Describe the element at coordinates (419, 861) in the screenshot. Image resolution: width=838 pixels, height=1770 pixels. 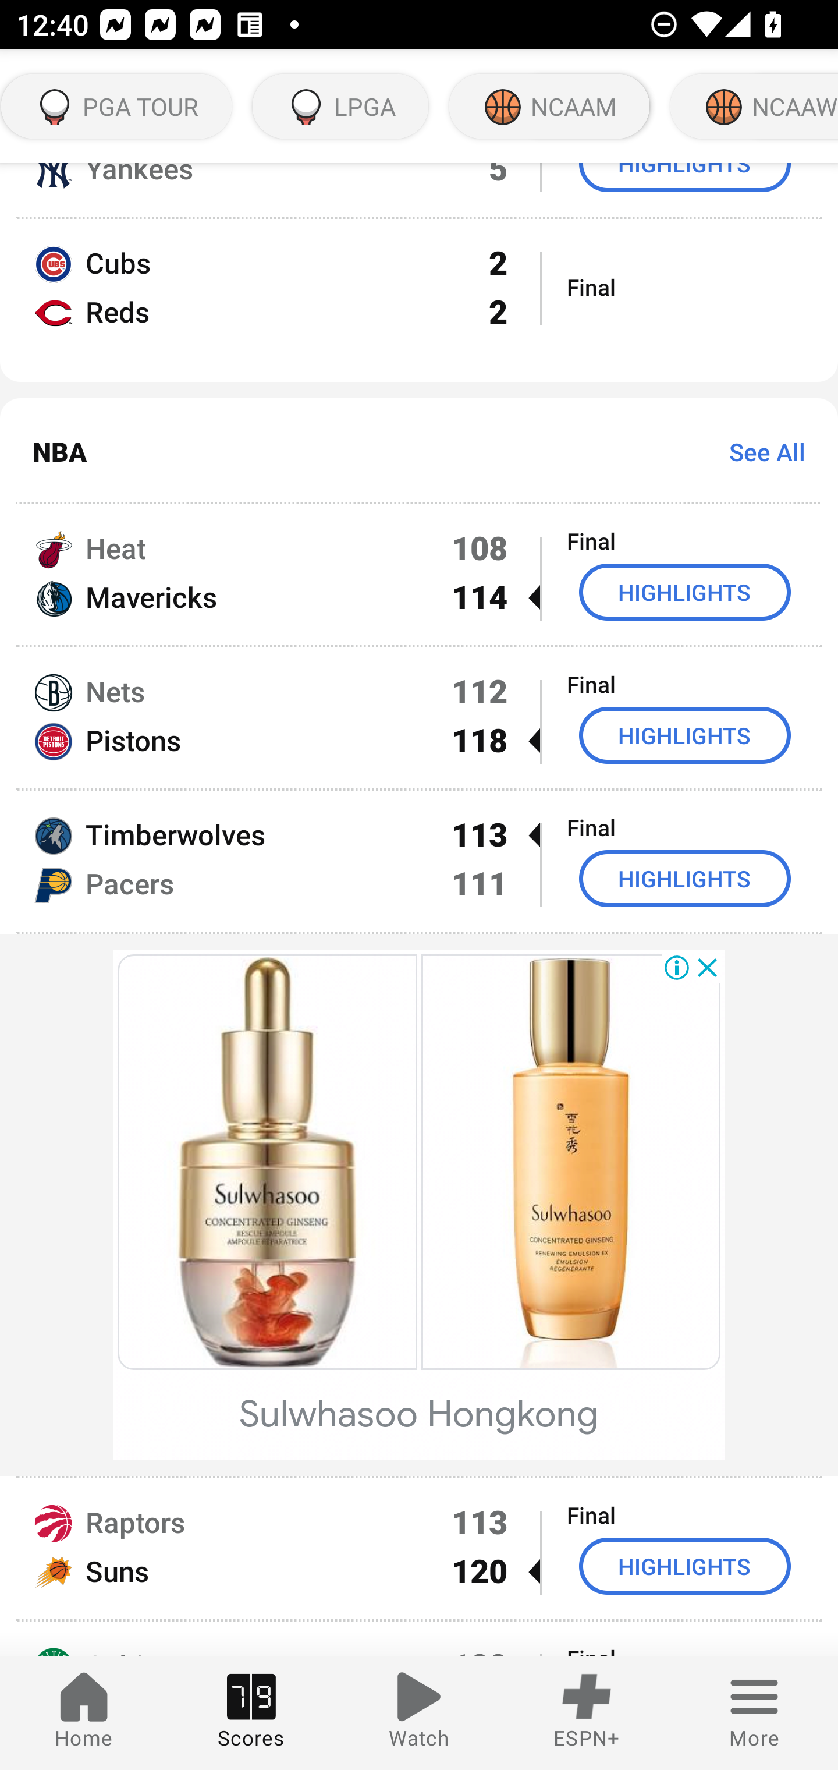
I see `Timberwolves 113  Final Pacers 111 HIGHLIGHTS` at that location.